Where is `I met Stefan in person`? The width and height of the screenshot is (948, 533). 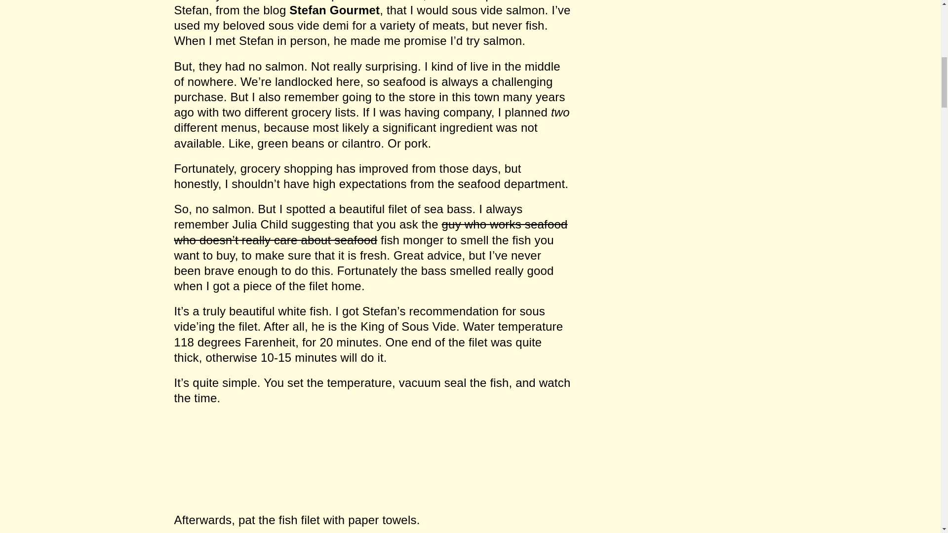 I met Stefan in person is located at coordinates (268, 40).